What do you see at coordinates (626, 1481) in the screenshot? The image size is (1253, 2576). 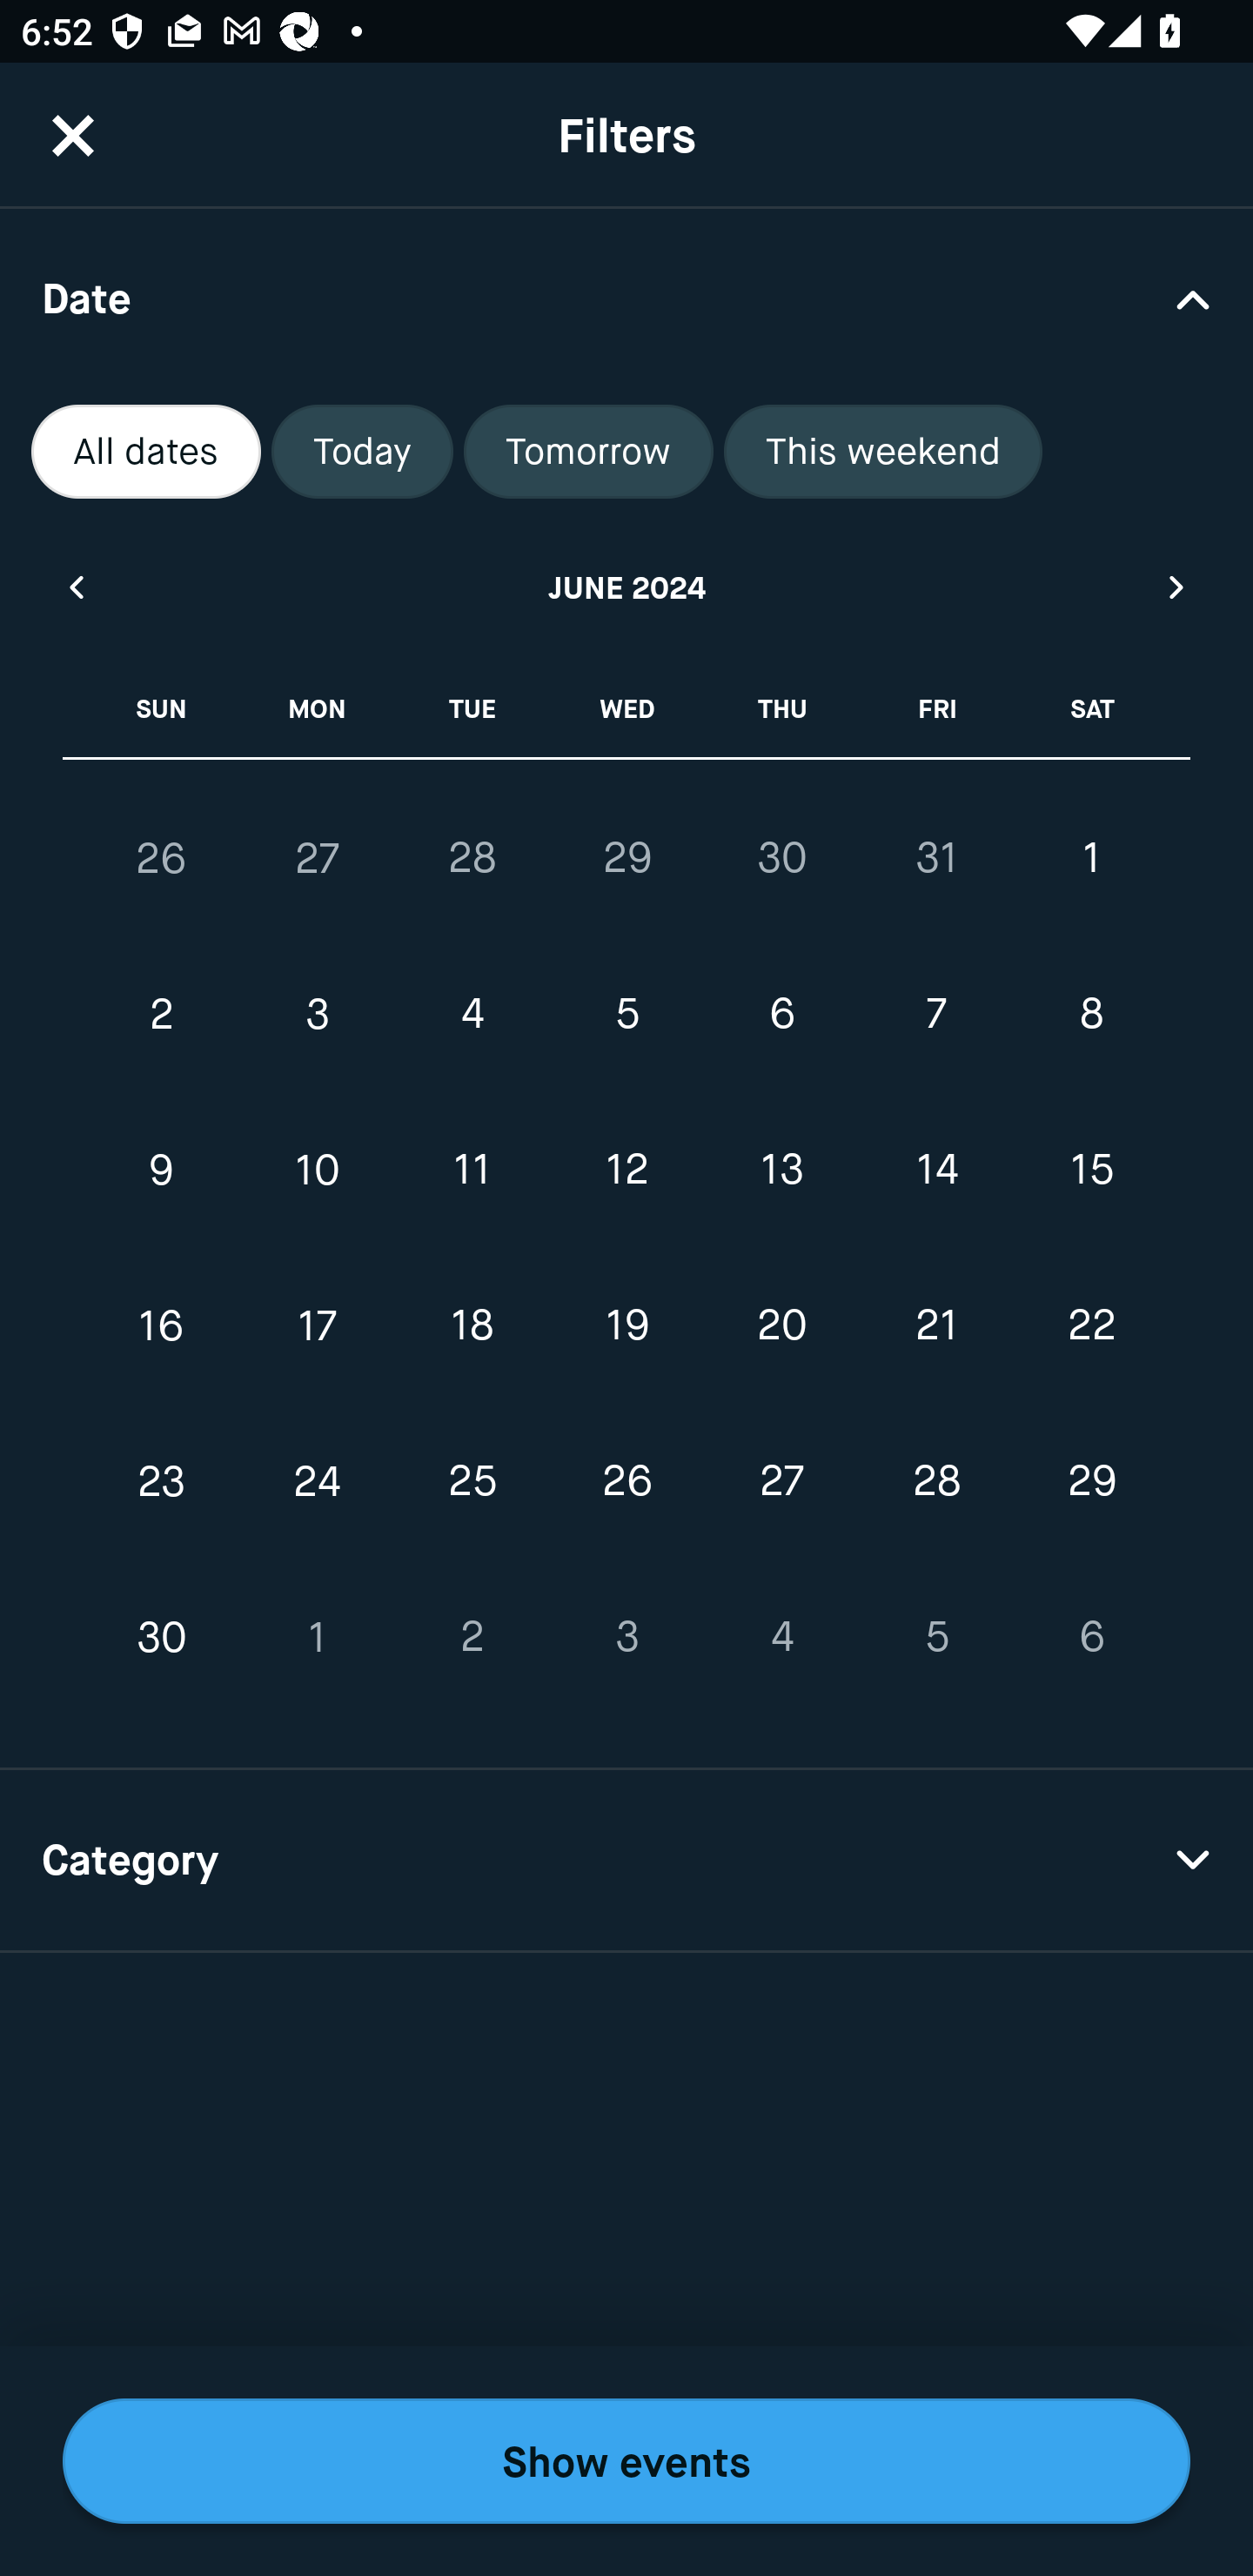 I see `26` at bounding box center [626, 1481].